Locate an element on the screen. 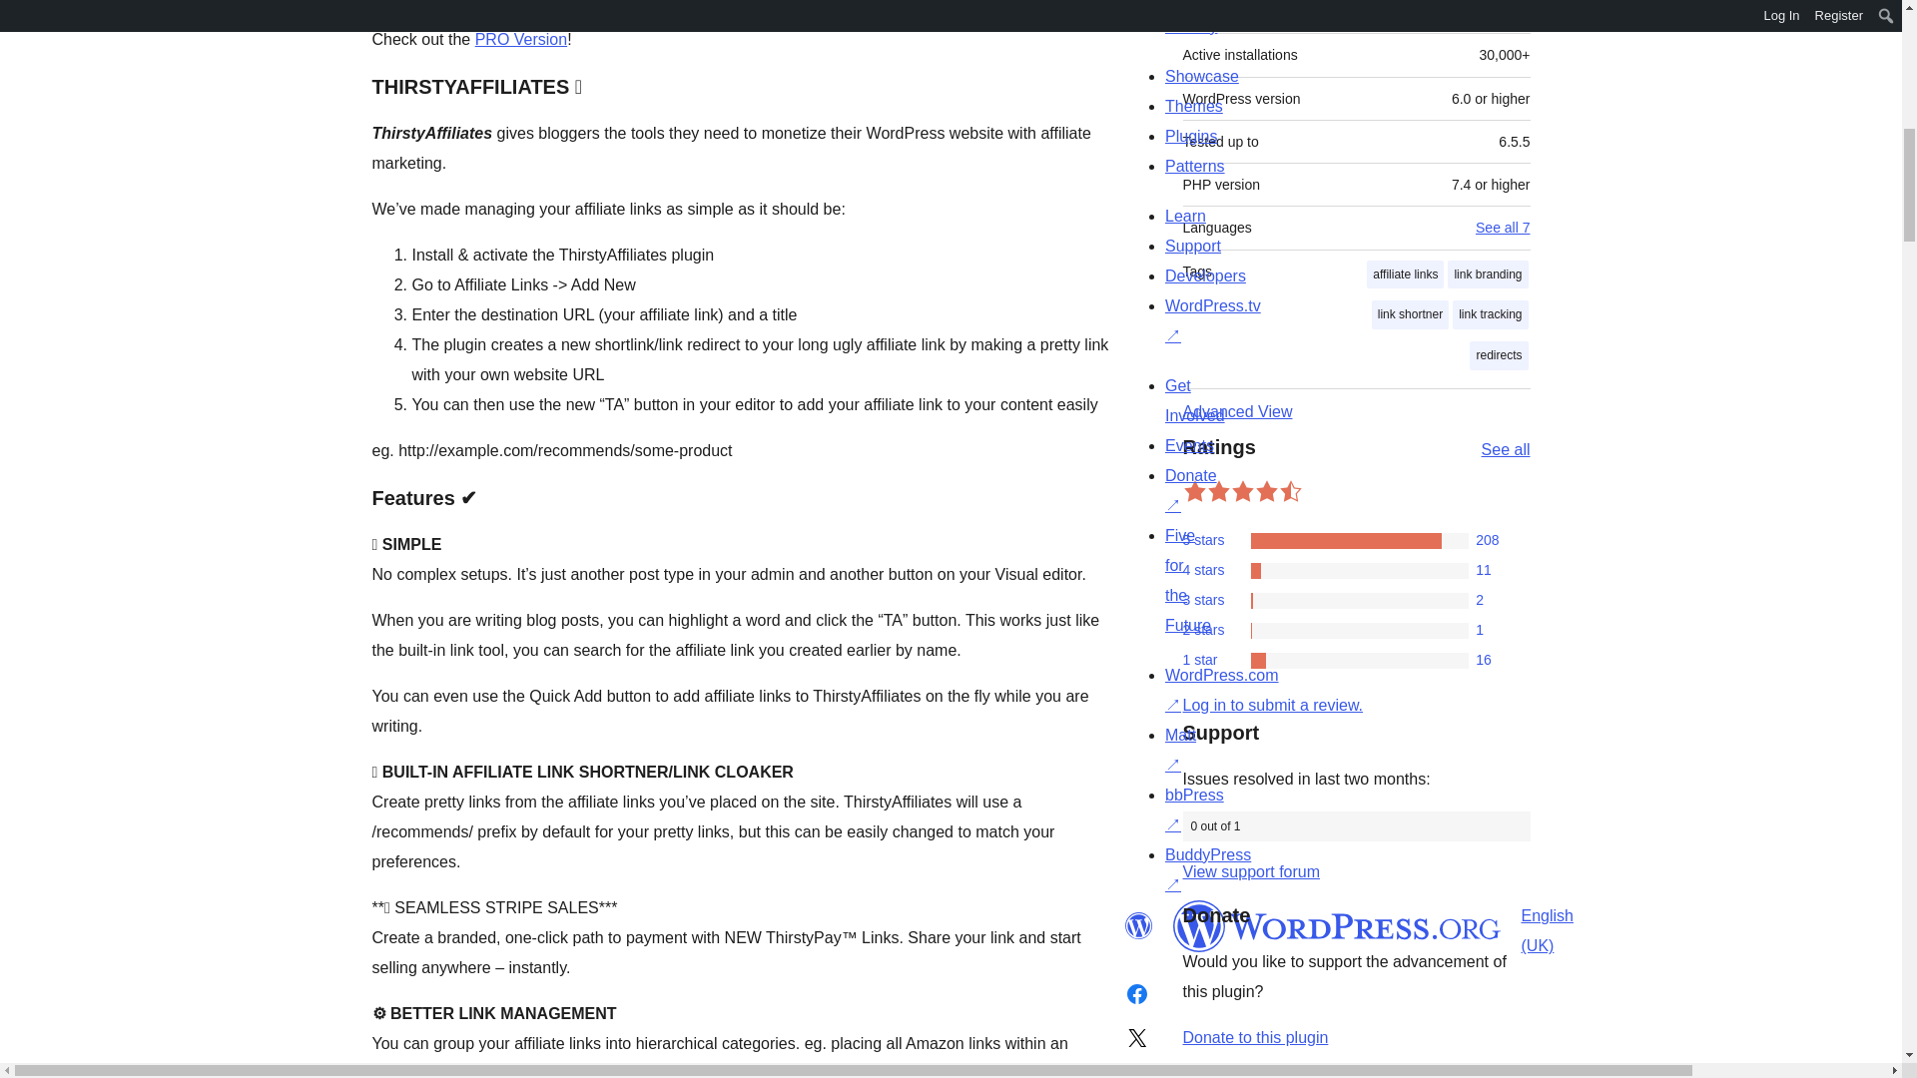  Log in to WordPress.org is located at coordinates (1272, 705).